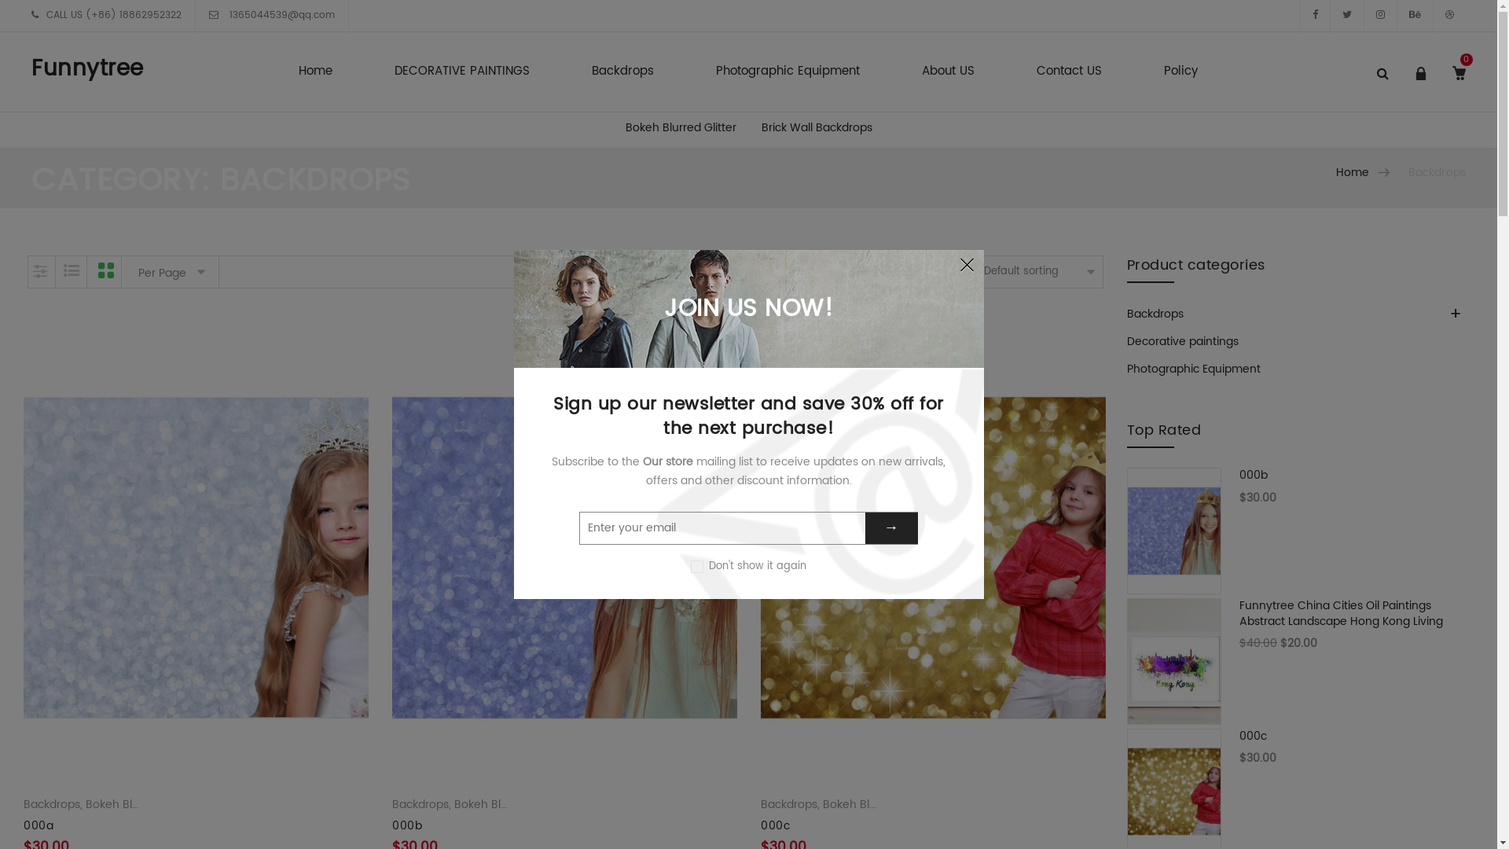 The height and width of the screenshot is (849, 1509). What do you see at coordinates (1456, 86) in the screenshot?
I see `0` at bounding box center [1456, 86].